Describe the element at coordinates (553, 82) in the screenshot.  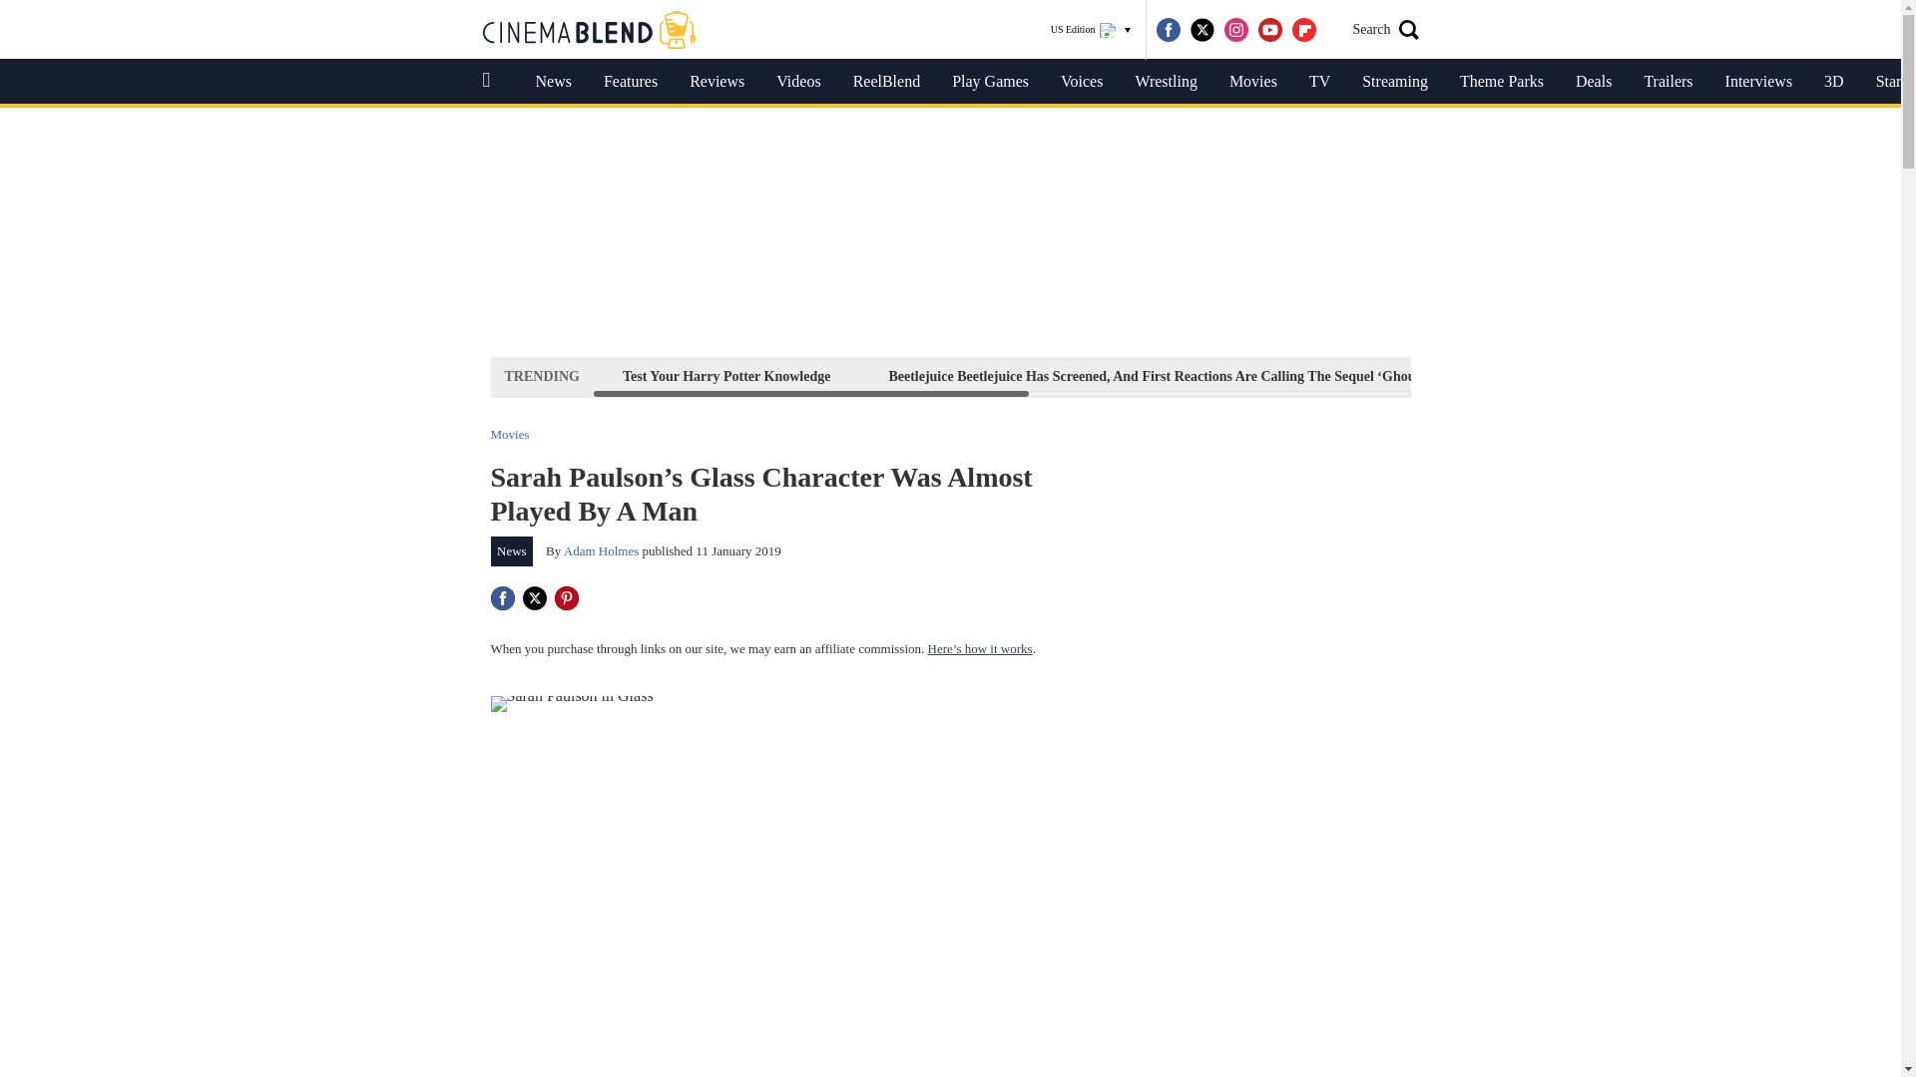
I see `News` at that location.